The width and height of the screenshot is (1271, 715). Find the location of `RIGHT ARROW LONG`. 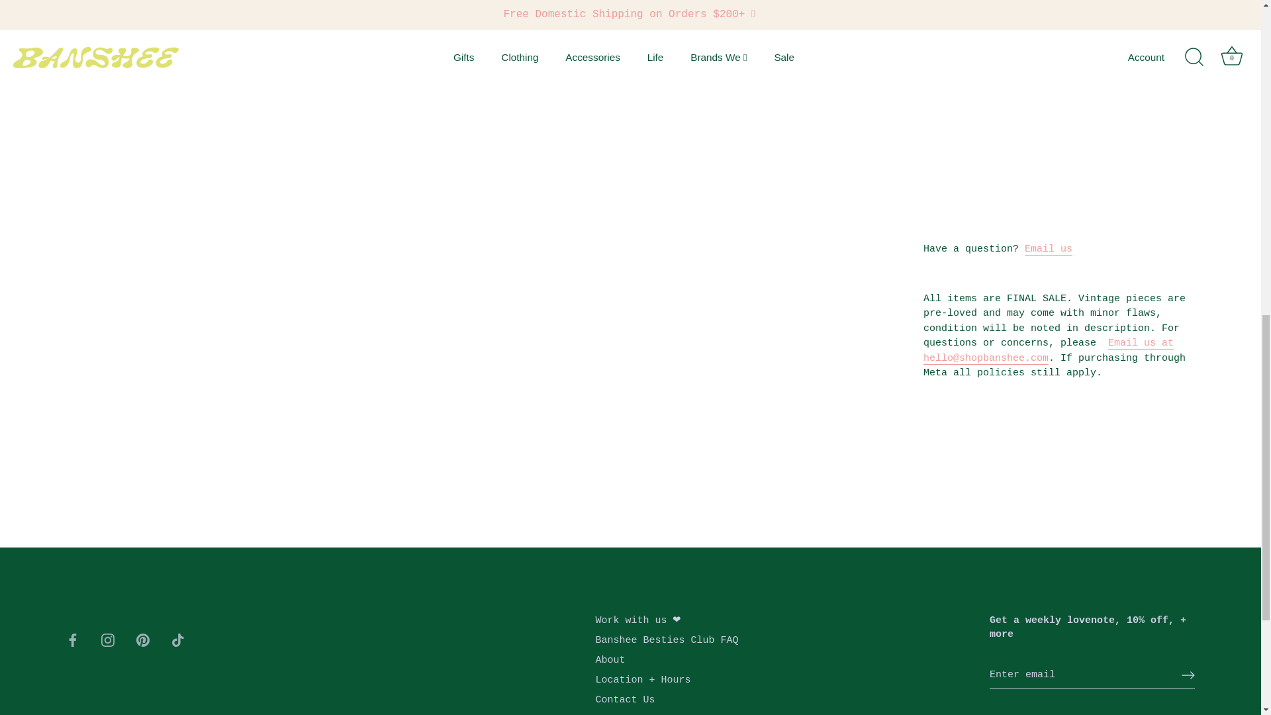

RIGHT ARROW LONG is located at coordinates (1188, 675).